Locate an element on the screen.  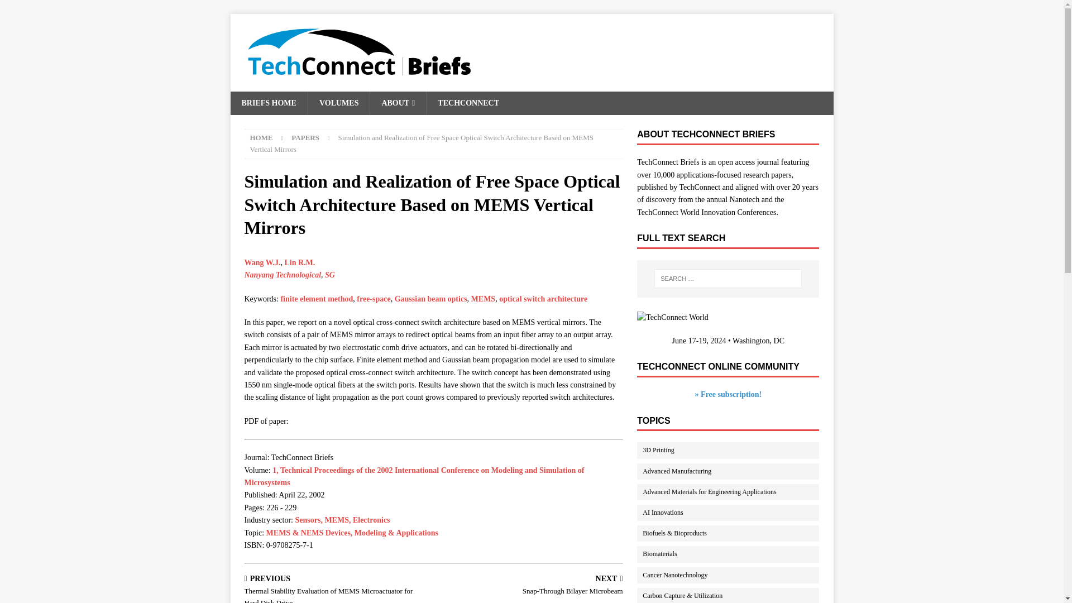
PAPERS is located at coordinates (305, 137).